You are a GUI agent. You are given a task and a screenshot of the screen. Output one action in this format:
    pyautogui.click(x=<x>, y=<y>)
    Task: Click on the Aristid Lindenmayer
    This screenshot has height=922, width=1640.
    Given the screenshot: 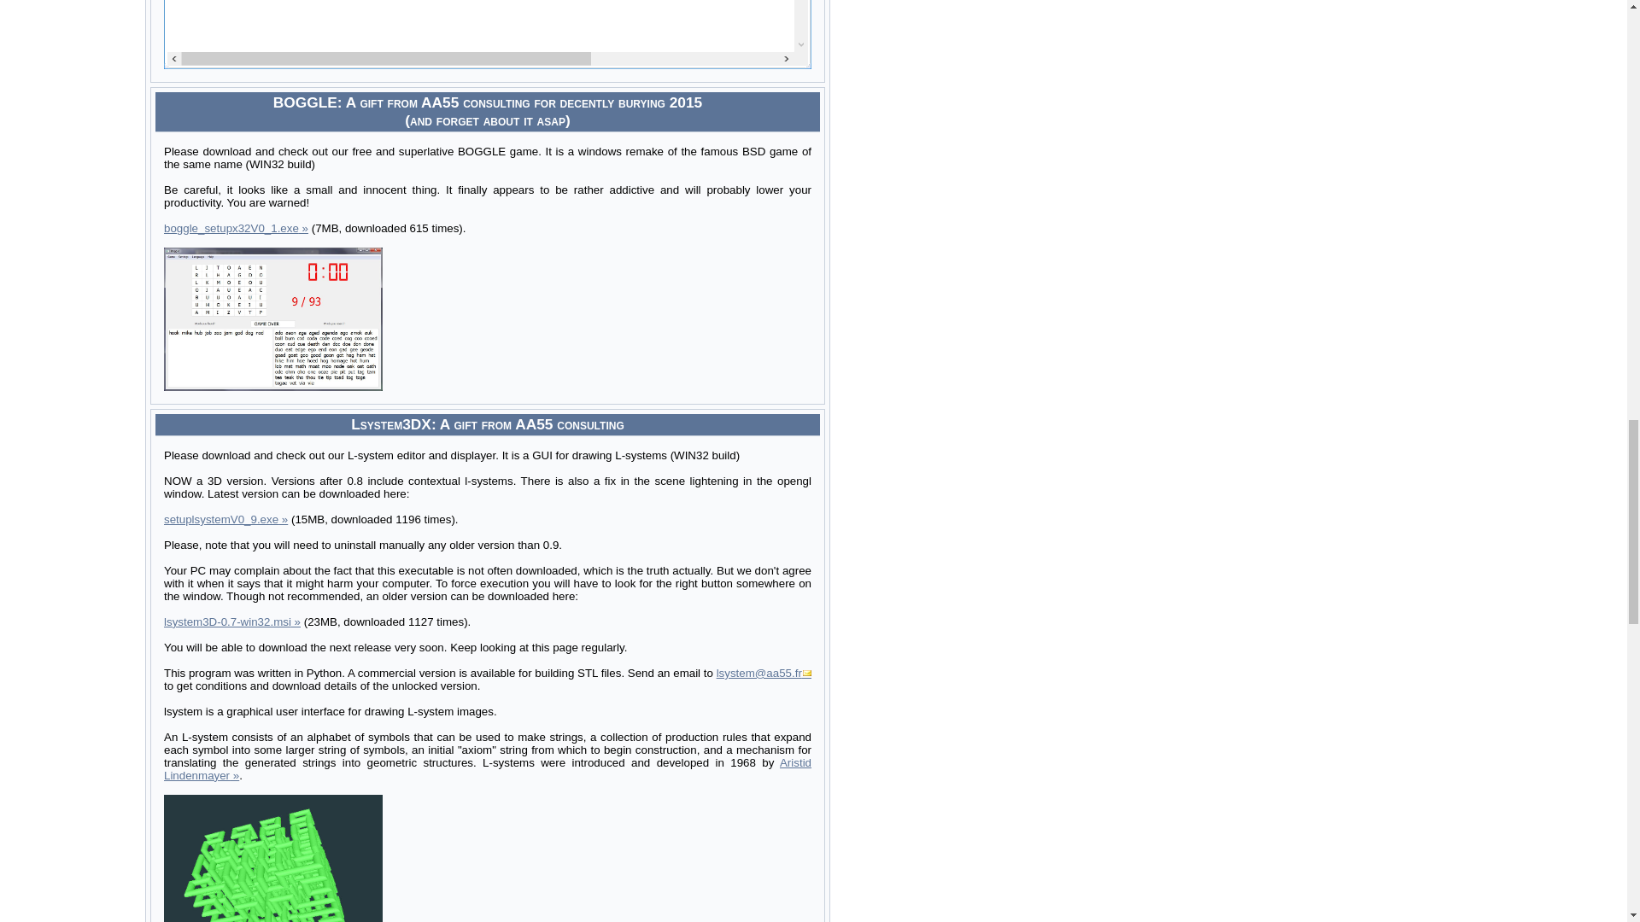 What is the action you would take?
    pyautogui.click(x=488, y=768)
    